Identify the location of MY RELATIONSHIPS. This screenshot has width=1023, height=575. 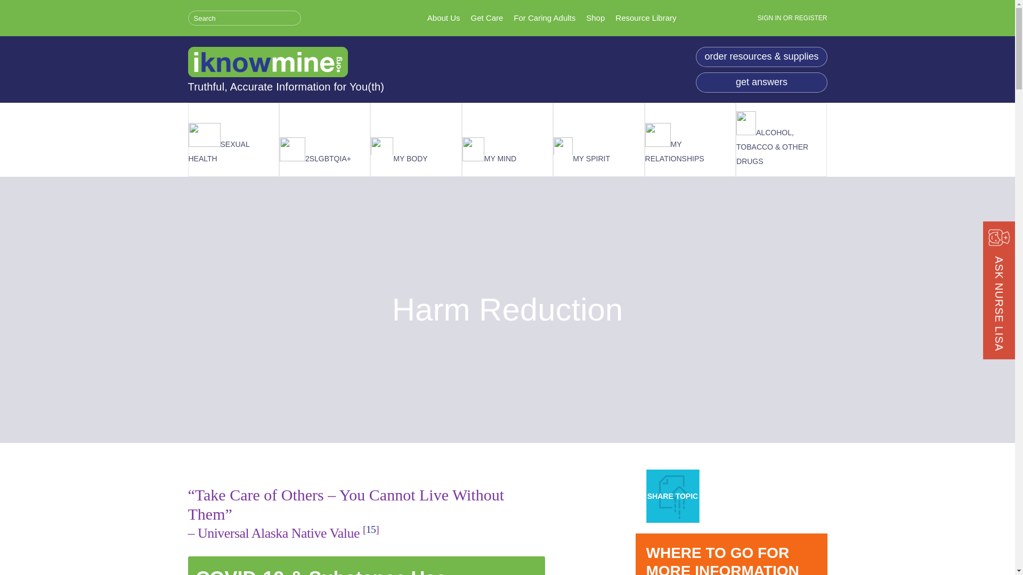
(691, 144).